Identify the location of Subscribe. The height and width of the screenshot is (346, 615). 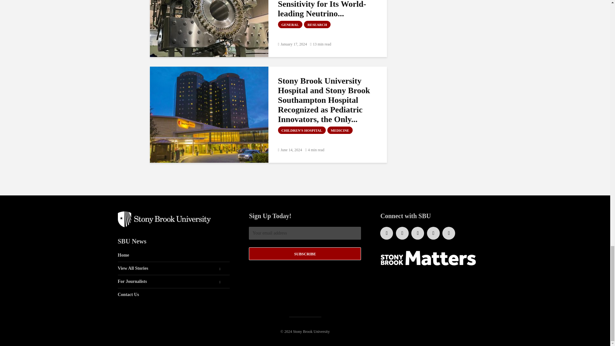
(305, 254).